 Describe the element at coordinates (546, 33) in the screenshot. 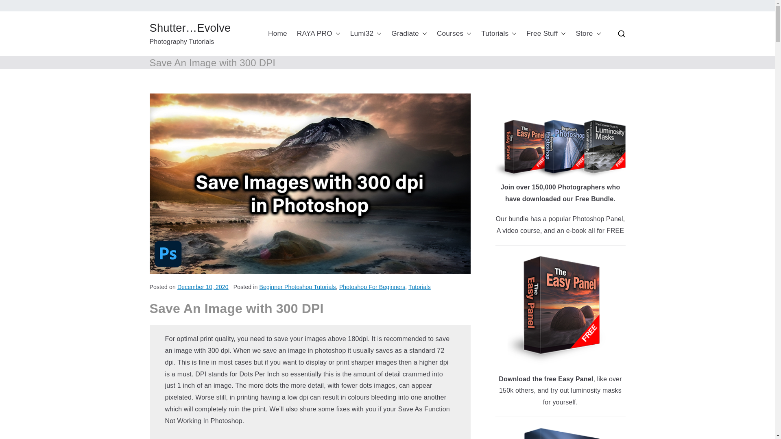

I see `Free Stuff` at that location.